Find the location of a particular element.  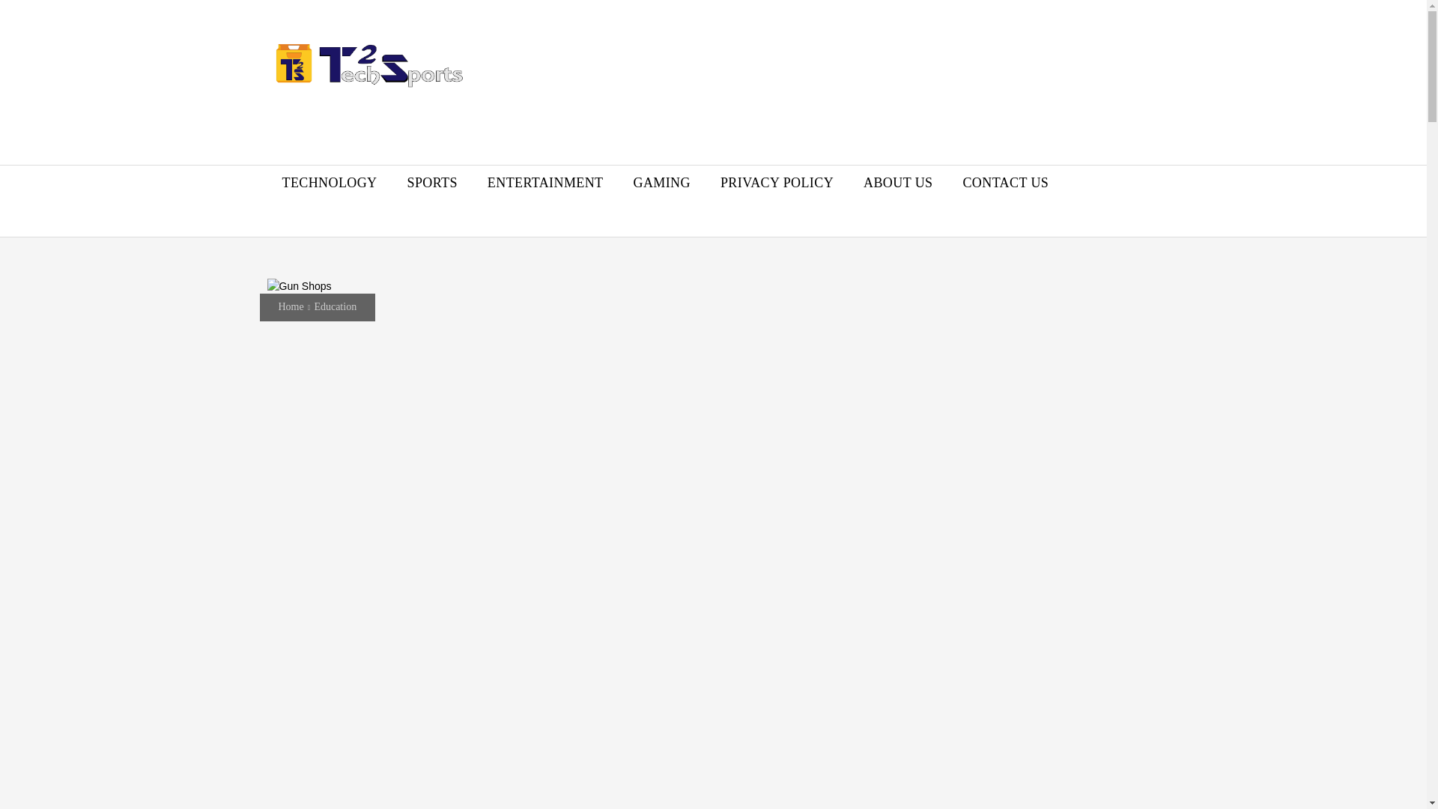

ENTERTAINMENT is located at coordinates (545, 183).